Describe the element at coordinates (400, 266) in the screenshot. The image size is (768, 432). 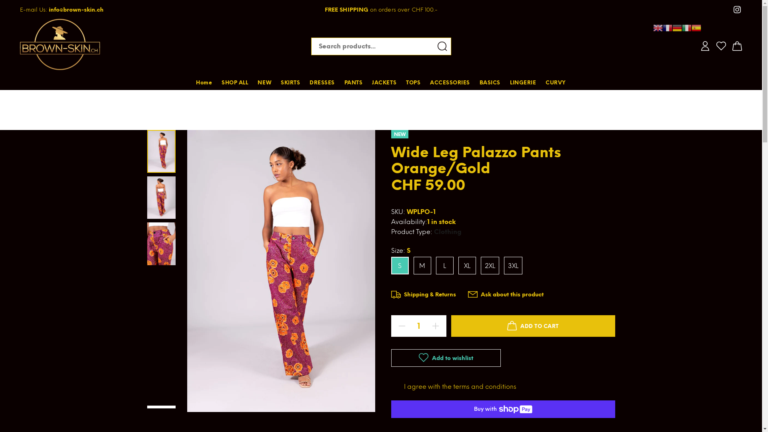
I see `S` at that location.